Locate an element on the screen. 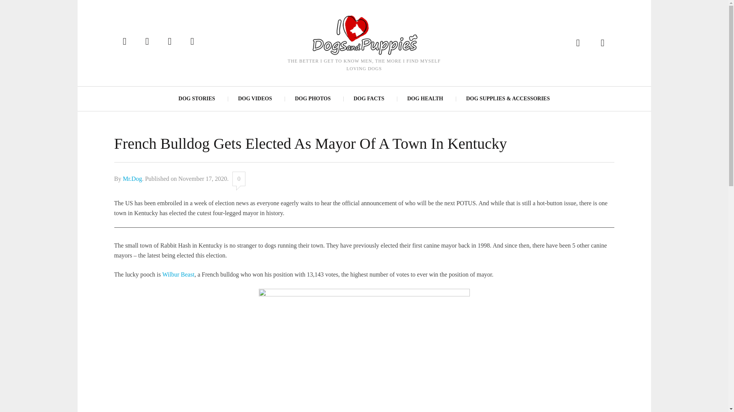 This screenshot has height=412, width=734. DOG FACTS is located at coordinates (369, 98).